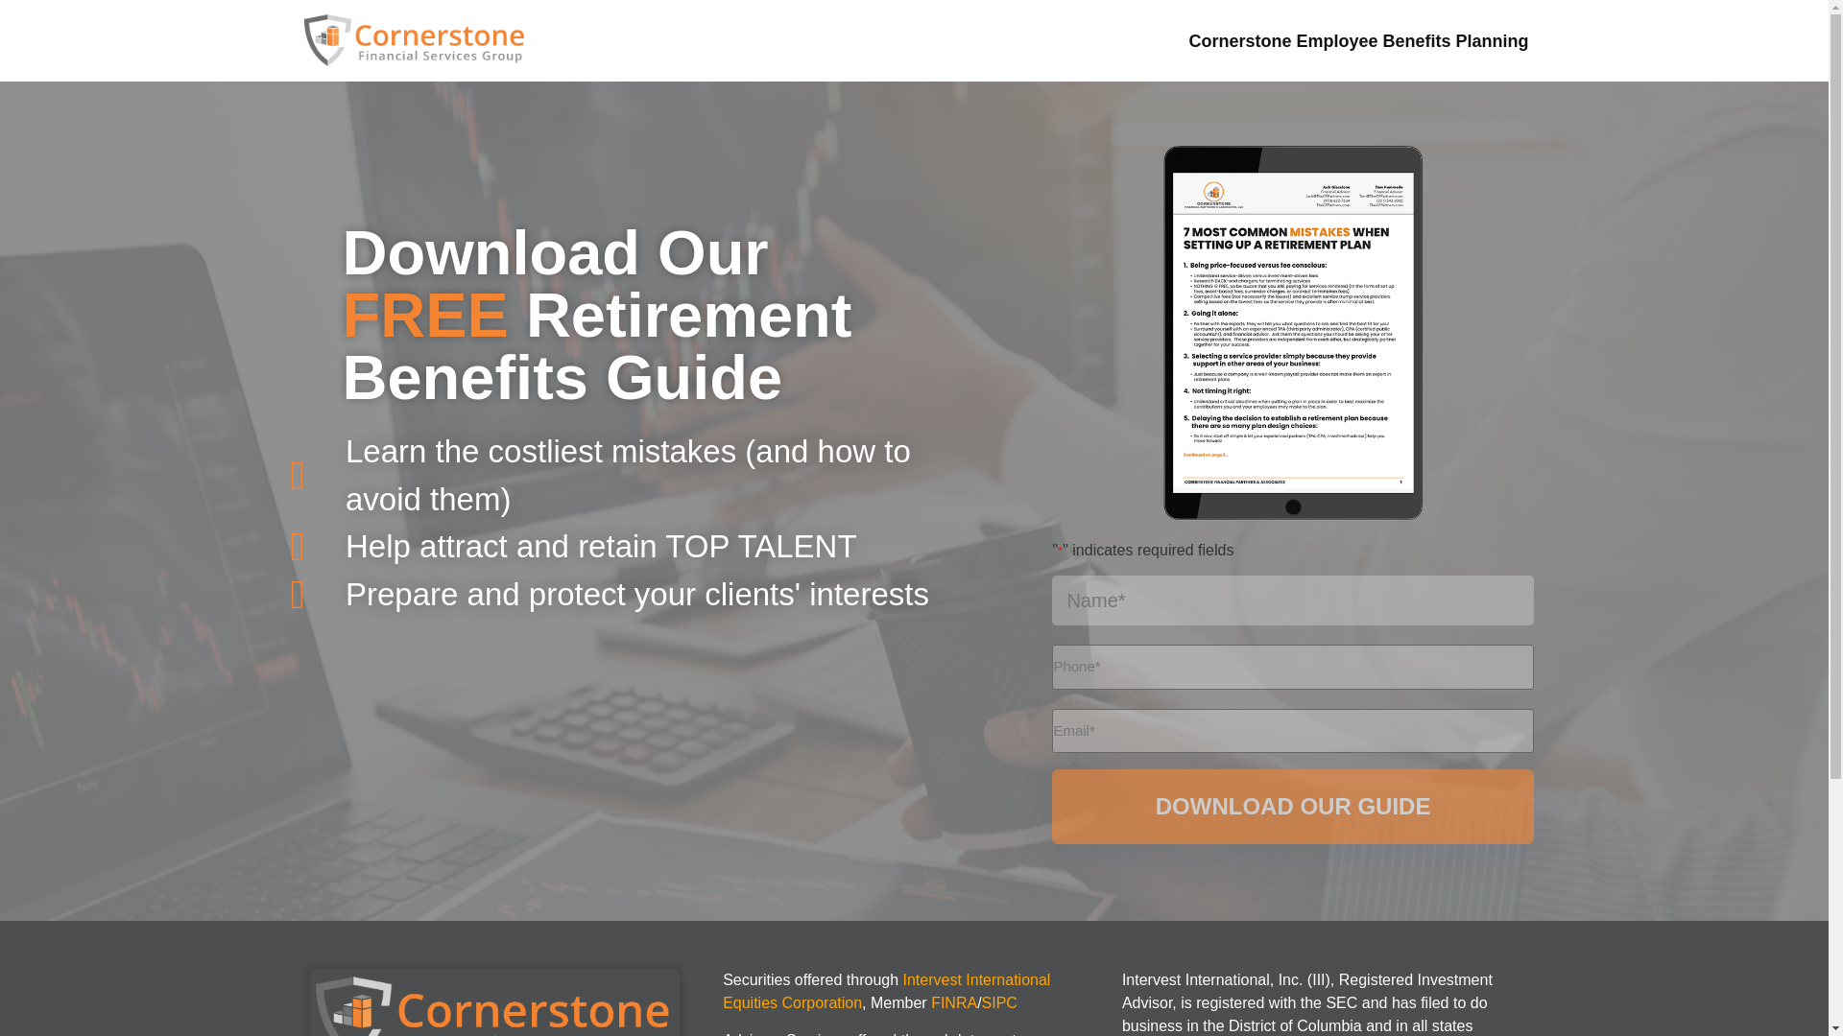 The height and width of the screenshot is (1036, 1843). What do you see at coordinates (1292, 807) in the screenshot?
I see `DOWNLOAD OUR GUIDE` at bounding box center [1292, 807].